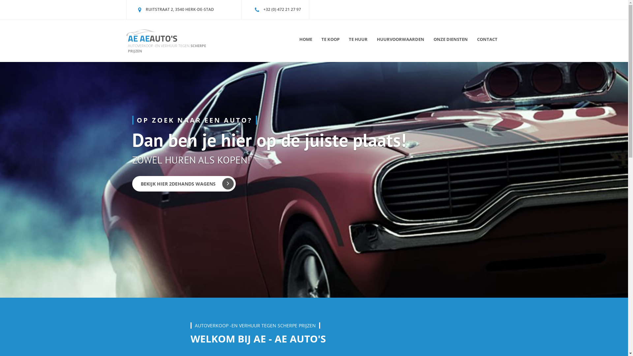  I want to click on AE AEAUTO'S, so click(153, 38).